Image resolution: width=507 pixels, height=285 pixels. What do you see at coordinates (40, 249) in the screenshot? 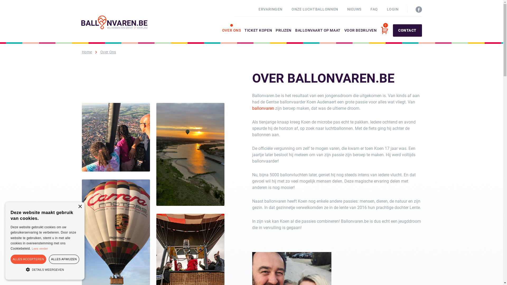
I see `Lees verder` at bounding box center [40, 249].